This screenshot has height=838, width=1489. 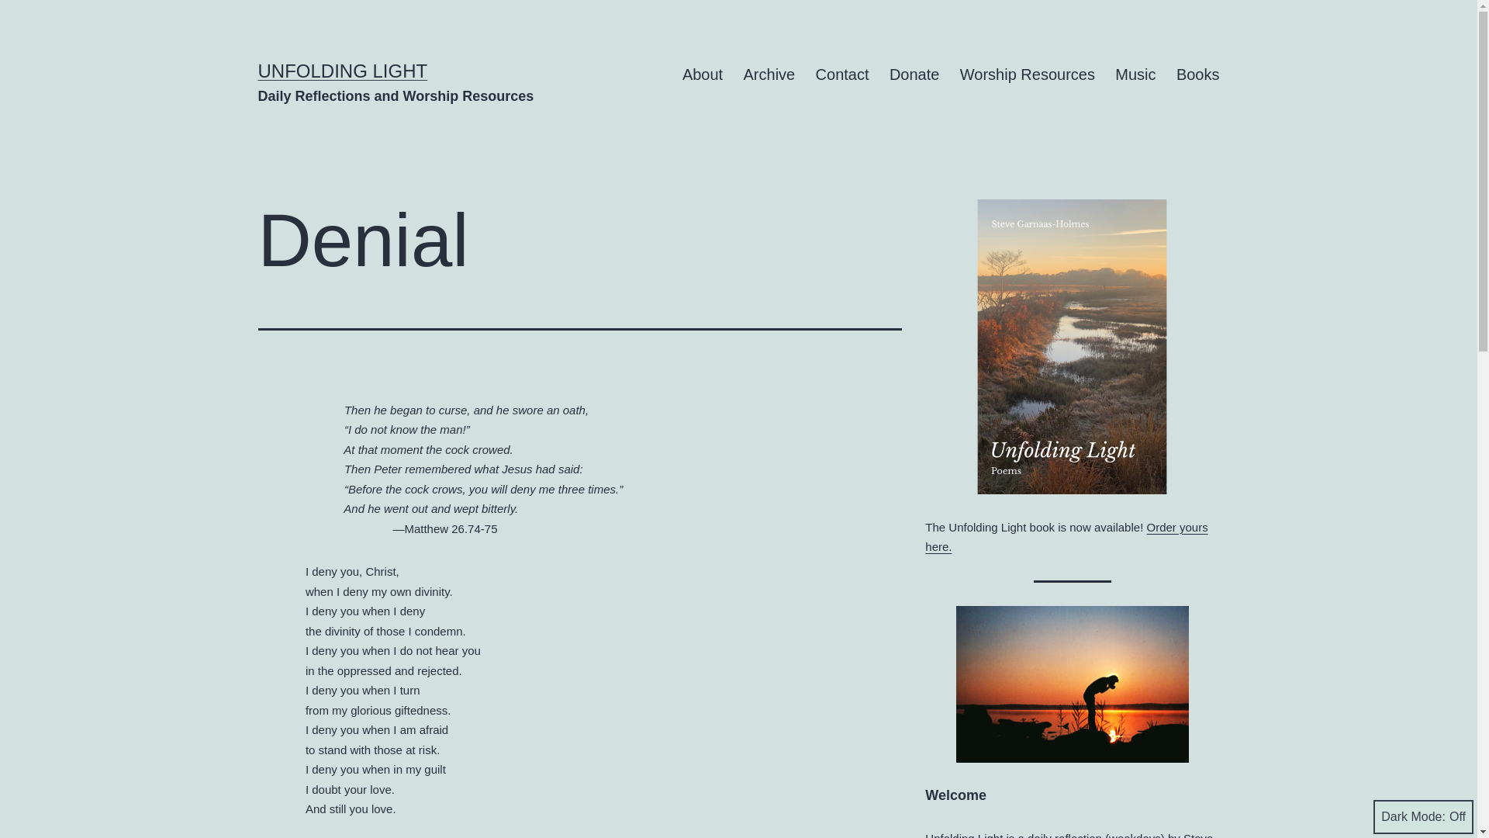 I want to click on Worship Resources, so click(x=1028, y=74).